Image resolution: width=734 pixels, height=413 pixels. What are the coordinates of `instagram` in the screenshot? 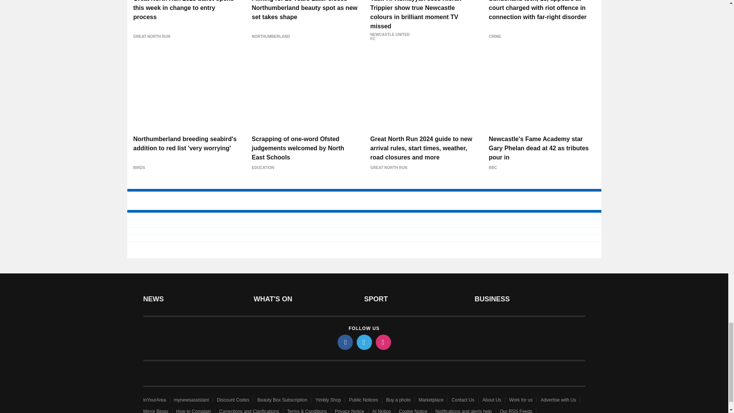 It's located at (383, 342).